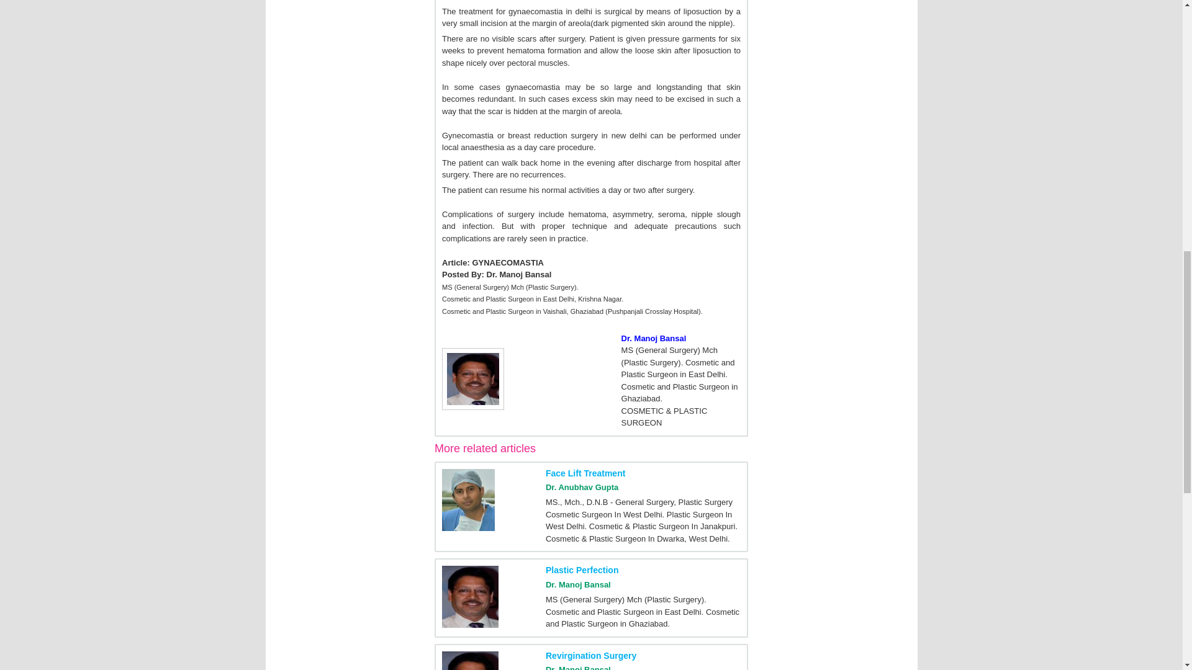  I want to click on Dr. Manoj Bansal, so click(578, 668).